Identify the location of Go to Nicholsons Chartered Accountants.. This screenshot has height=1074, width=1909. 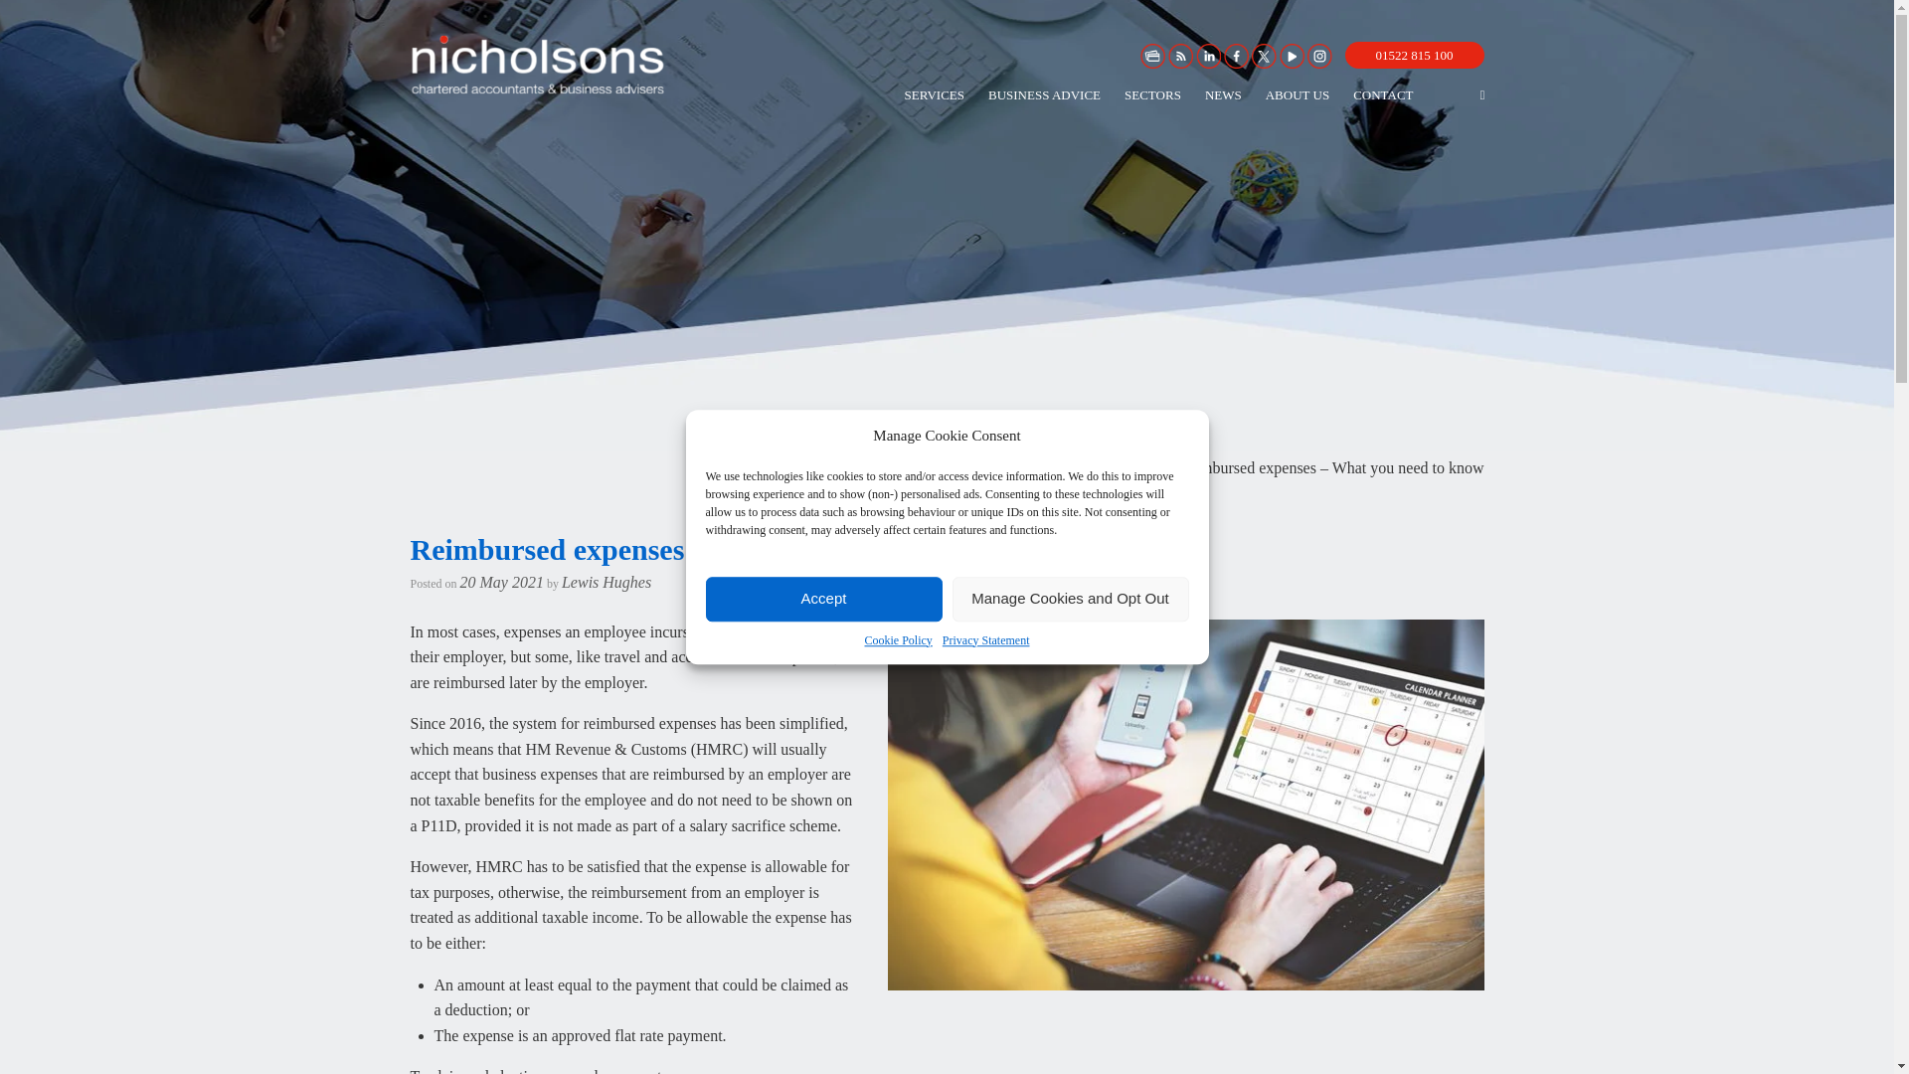
(929, 467).